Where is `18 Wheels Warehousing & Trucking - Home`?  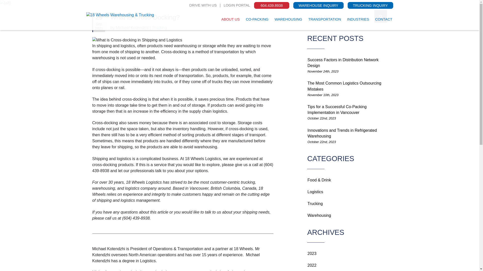 18 Wheels Warehousing & Trucking - Home is located at coordinates (136, 15).